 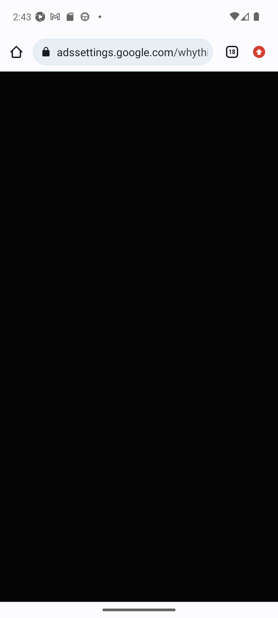 What do you see at coordinates (16, 52) in the screenshot?
I see `Home` at bounding box center [16, 52].